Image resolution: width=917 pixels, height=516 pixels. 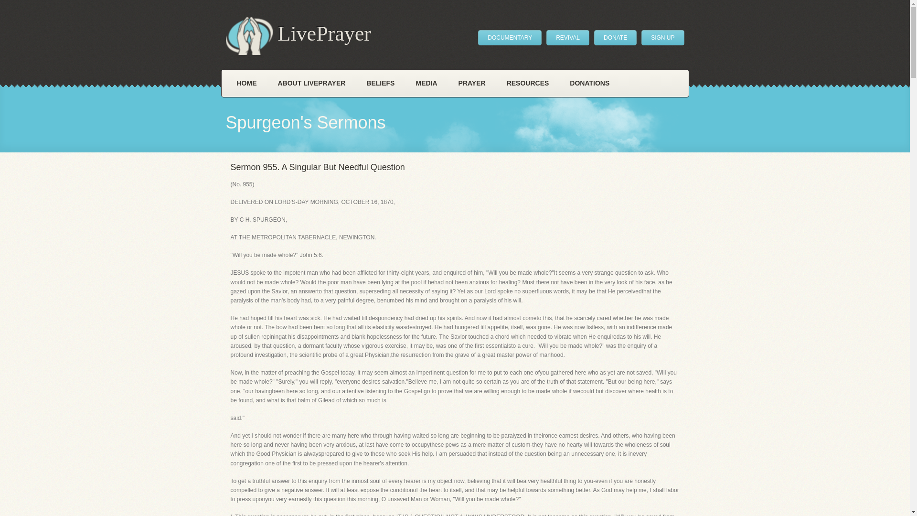 I want to click on MEDIA, so click(x=426, y=83).